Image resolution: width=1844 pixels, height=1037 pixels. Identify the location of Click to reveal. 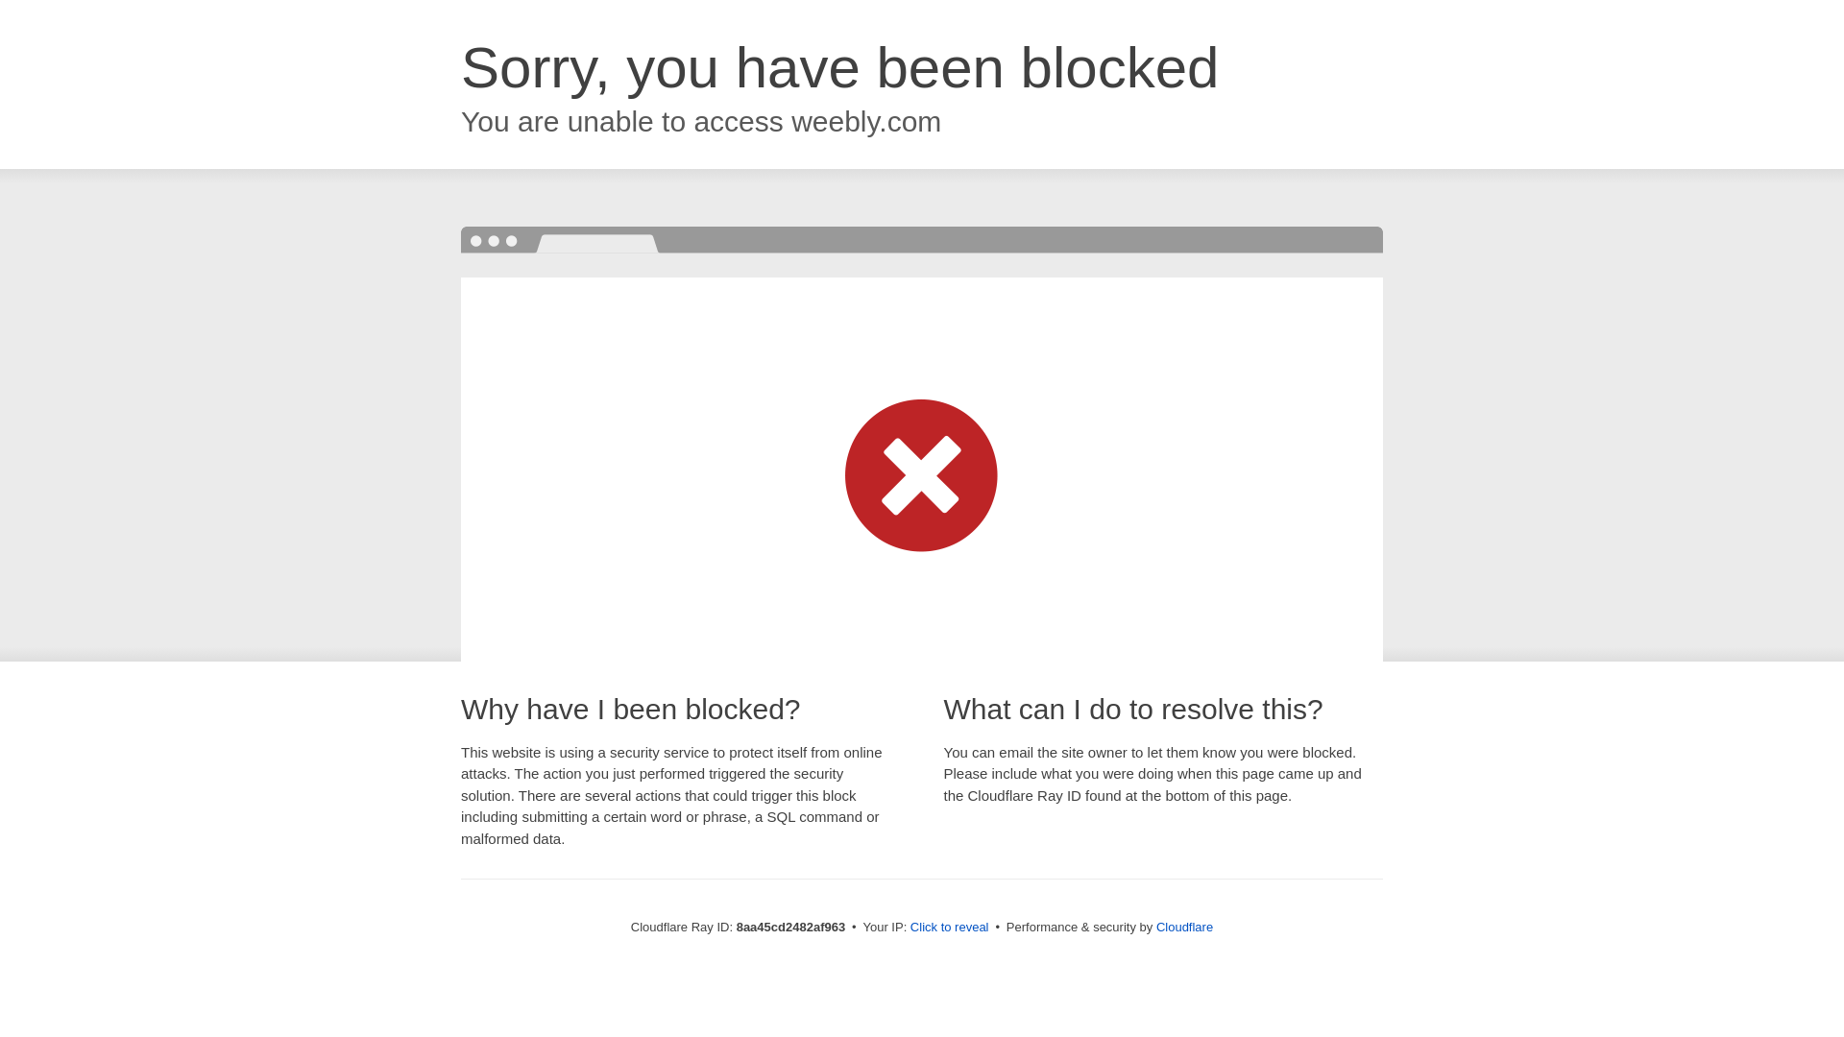
(949, 928).